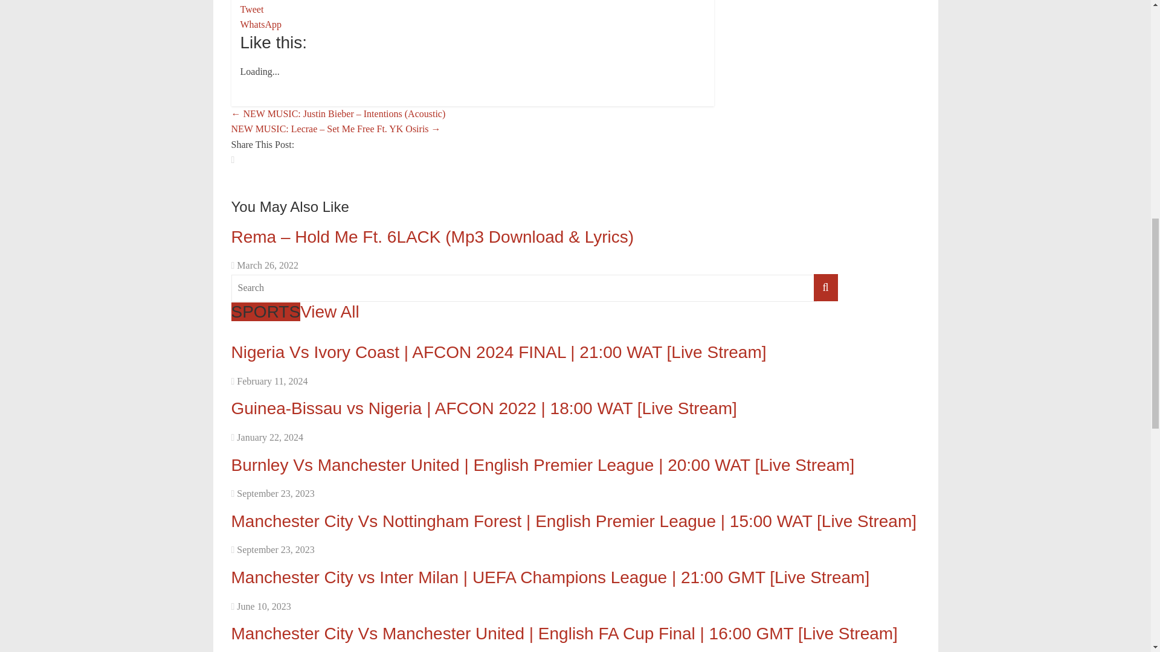 This screenshot has width=1160, height=652. I want to click on 7:19 am, so click(265, 265).